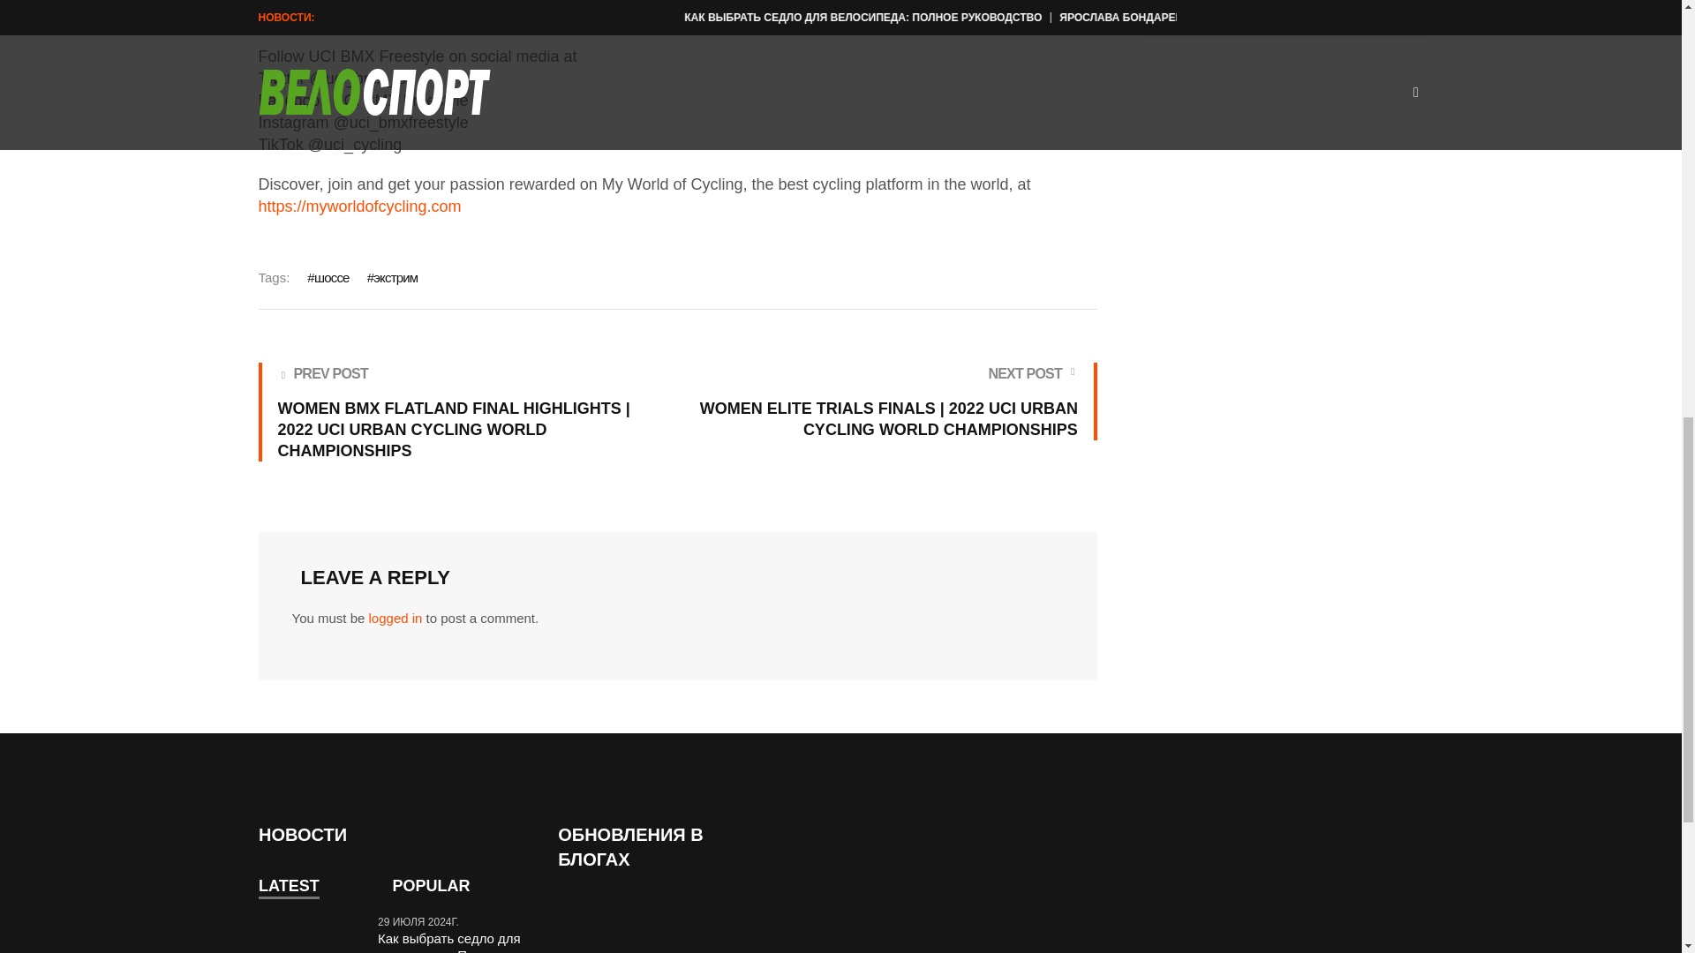 The width and height of the screenshot is (1695, 953). Describe the element at coordinates (395, 618) in the screenshot. I see `logged in` at that location.